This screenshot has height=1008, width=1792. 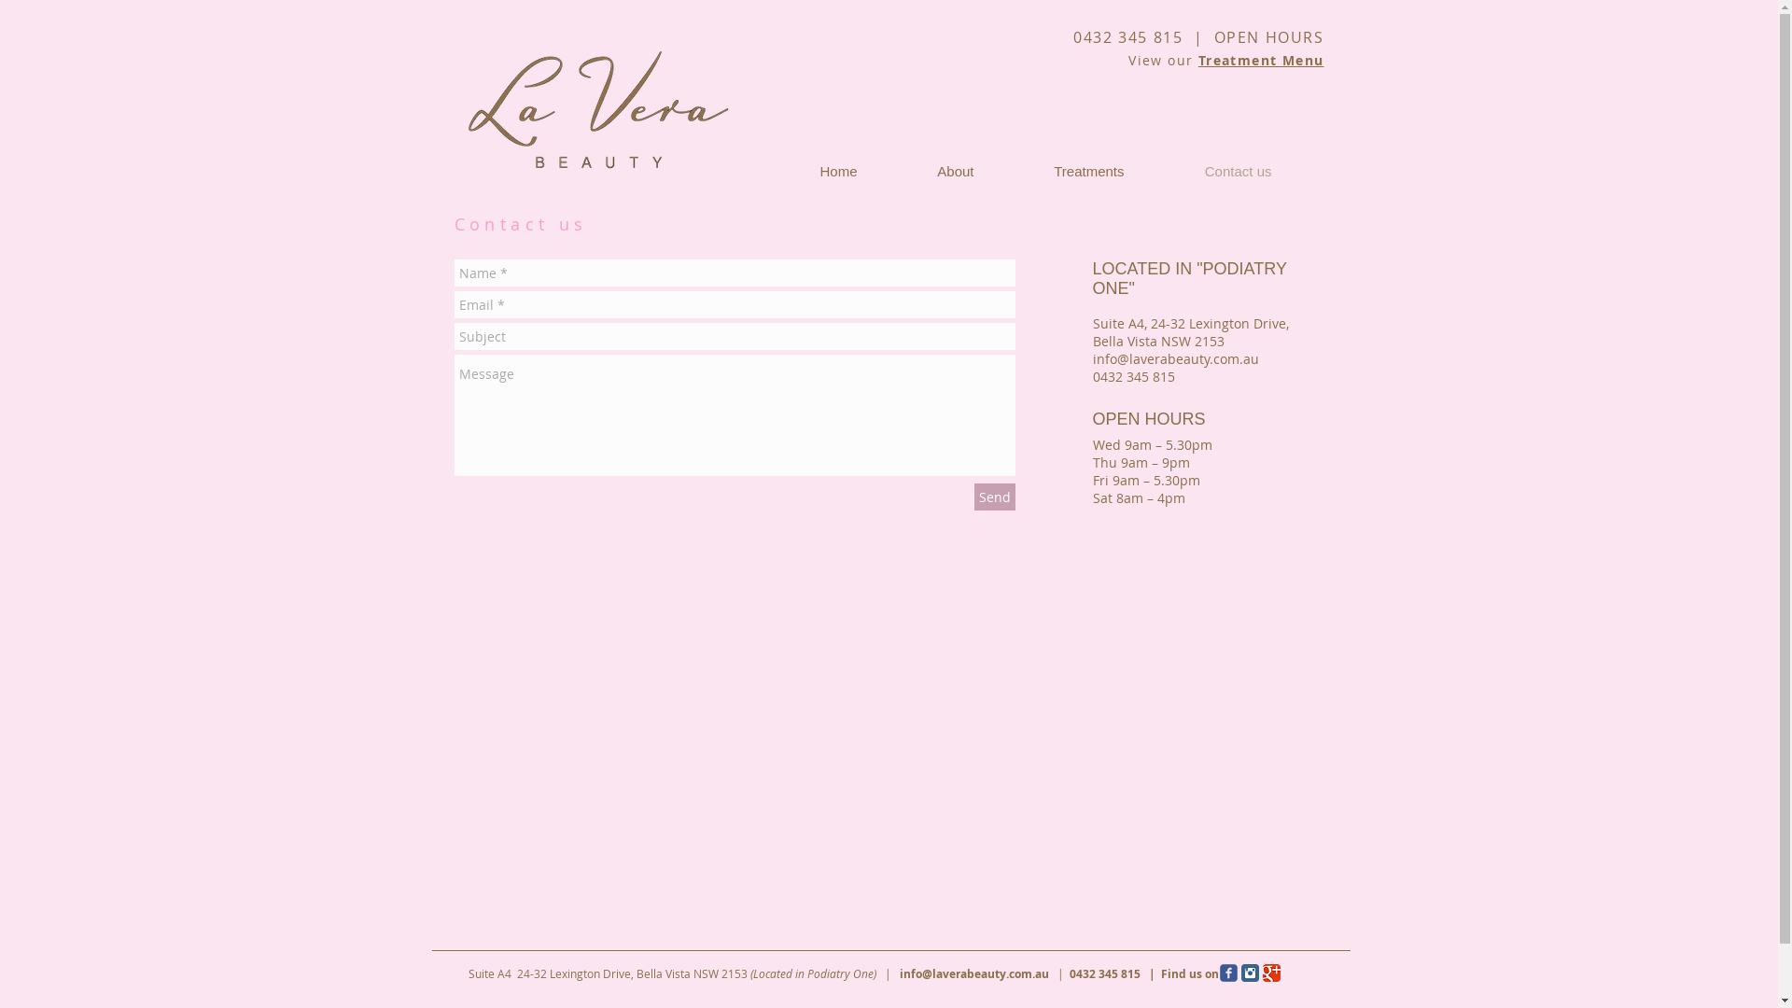 I want to click on OPEN HOURS, so click(x=1268, y=37).